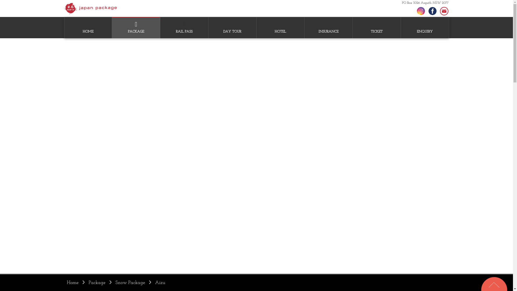 This screenshot has height=291, width=517. Describe the element at coordinates (88, 28) in the screenshot. I see `HOME` at that location.